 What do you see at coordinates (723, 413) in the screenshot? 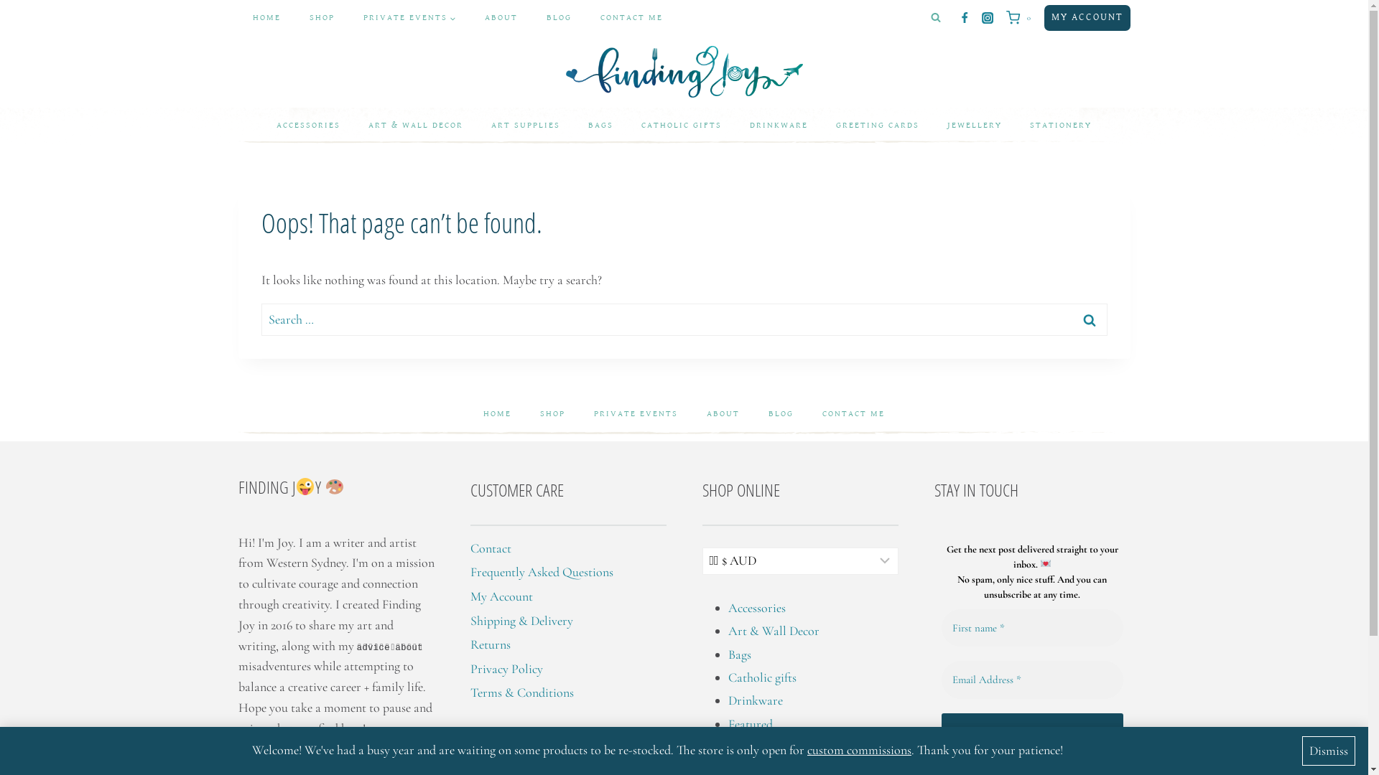
I see `ABOUT` at bounding box center [723, 413].